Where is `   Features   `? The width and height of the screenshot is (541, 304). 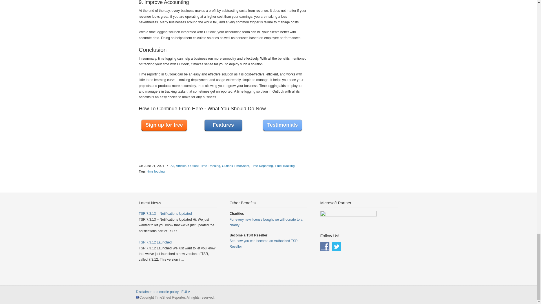
   Features    is located at coordinates (223, 125).